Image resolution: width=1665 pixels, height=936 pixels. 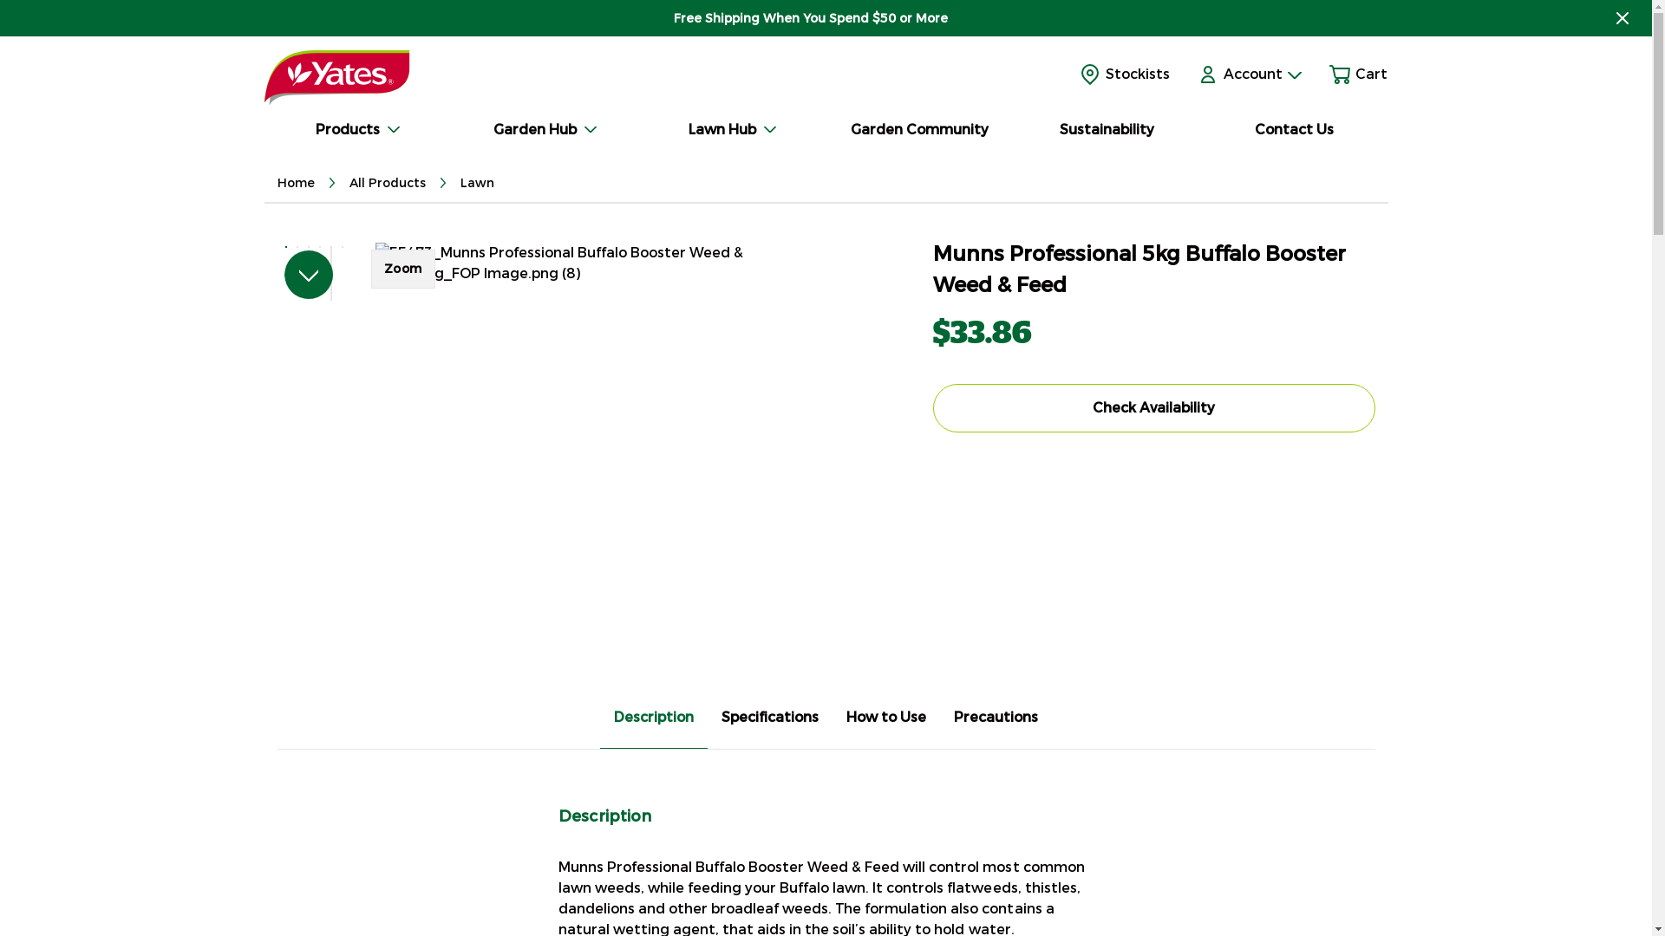 What do you see at coordinates (654, 718) in the screenshot?
I see `Description` at bounding box center [654, 718].